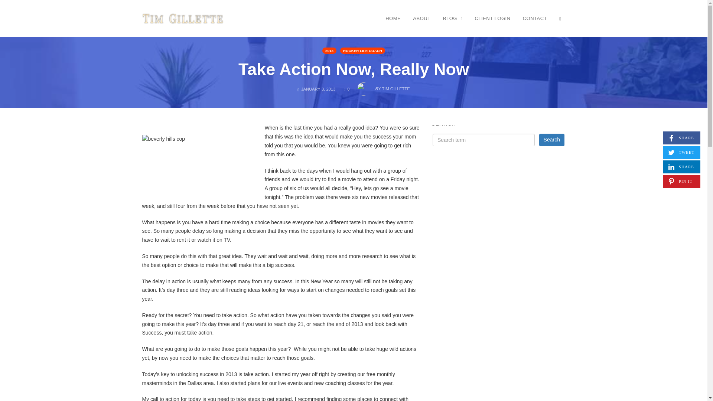 Image resolution: width=713 pixels, height=401 pixels. Describe the element at coordinates (535, 18) in the screenshot. I see `CONTACT` at that location.